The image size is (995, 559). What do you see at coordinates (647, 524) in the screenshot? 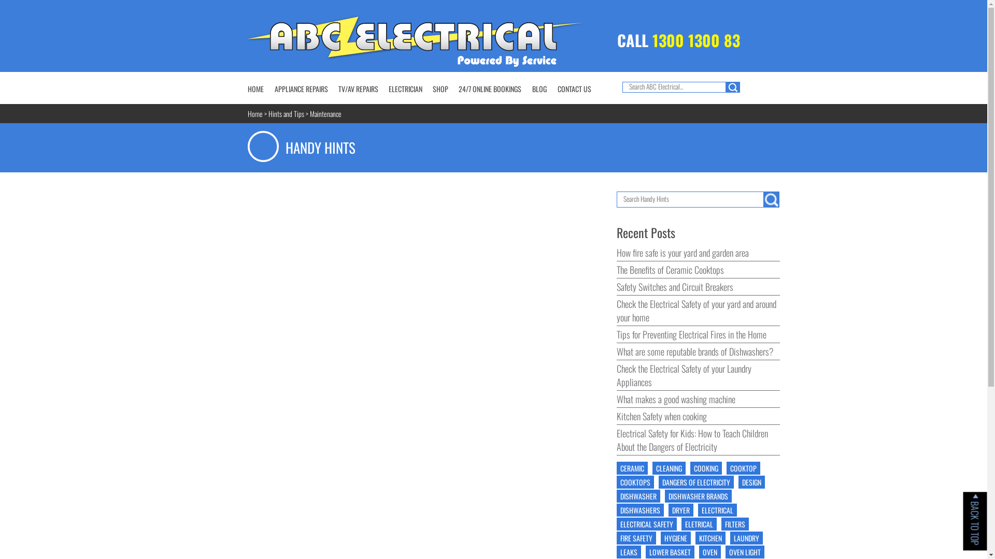
I see `ELECTRICAL SAFETY` at bounding box center [647, 524].